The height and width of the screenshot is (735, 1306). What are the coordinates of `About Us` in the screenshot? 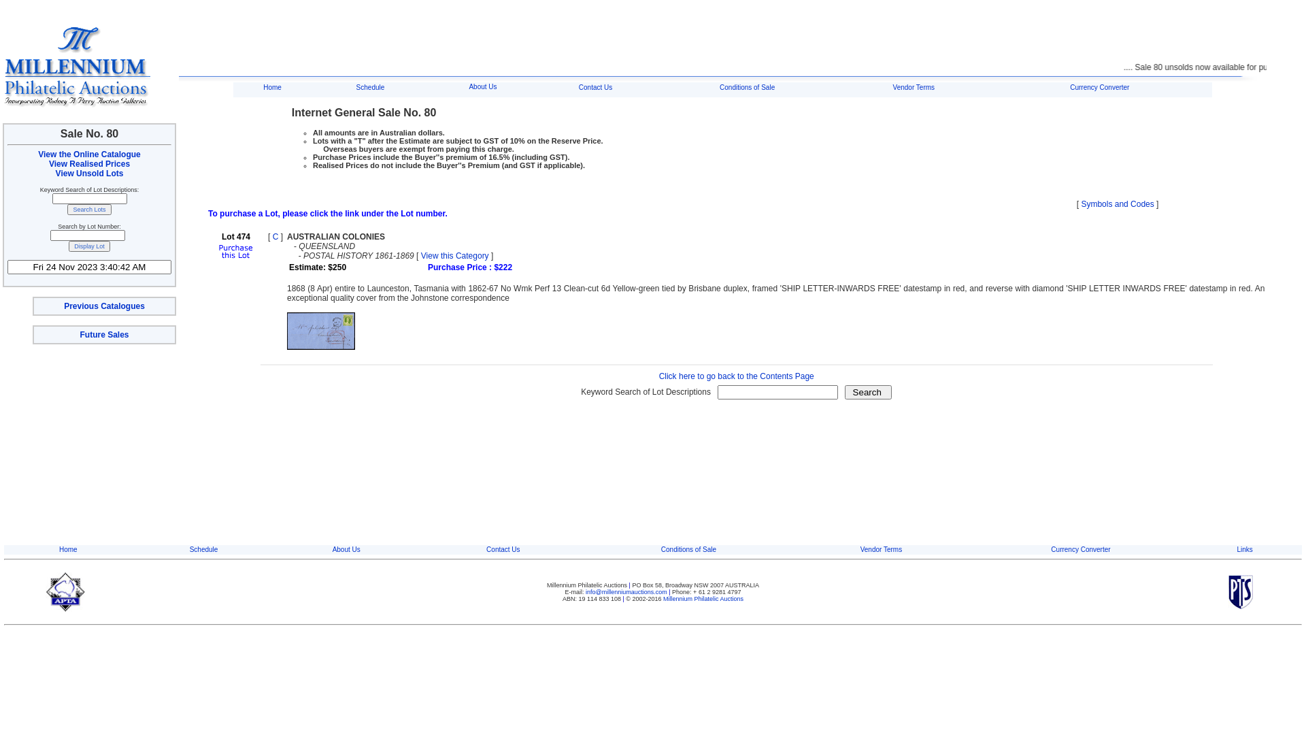 It's located at (483, 87).